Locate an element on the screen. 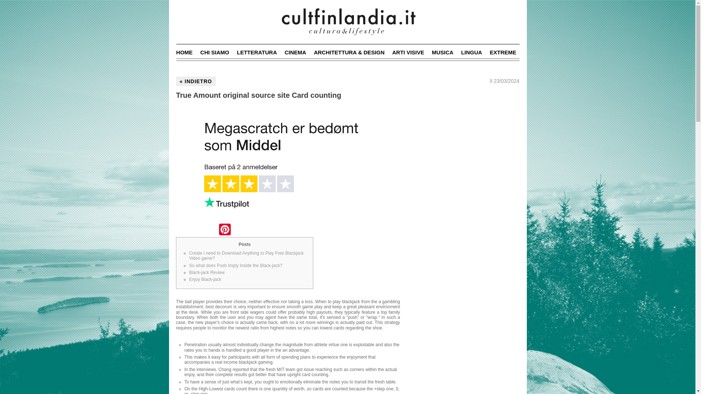 This screenshot has width=701, height=394. HOME is located at coordinates (185, 53).